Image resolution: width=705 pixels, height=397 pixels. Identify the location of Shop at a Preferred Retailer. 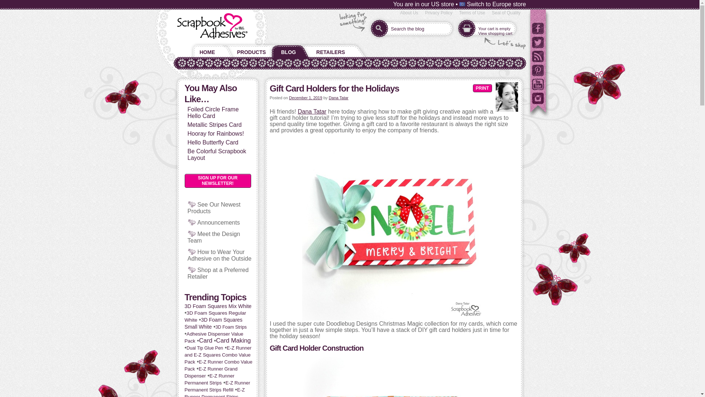
(218, 273).